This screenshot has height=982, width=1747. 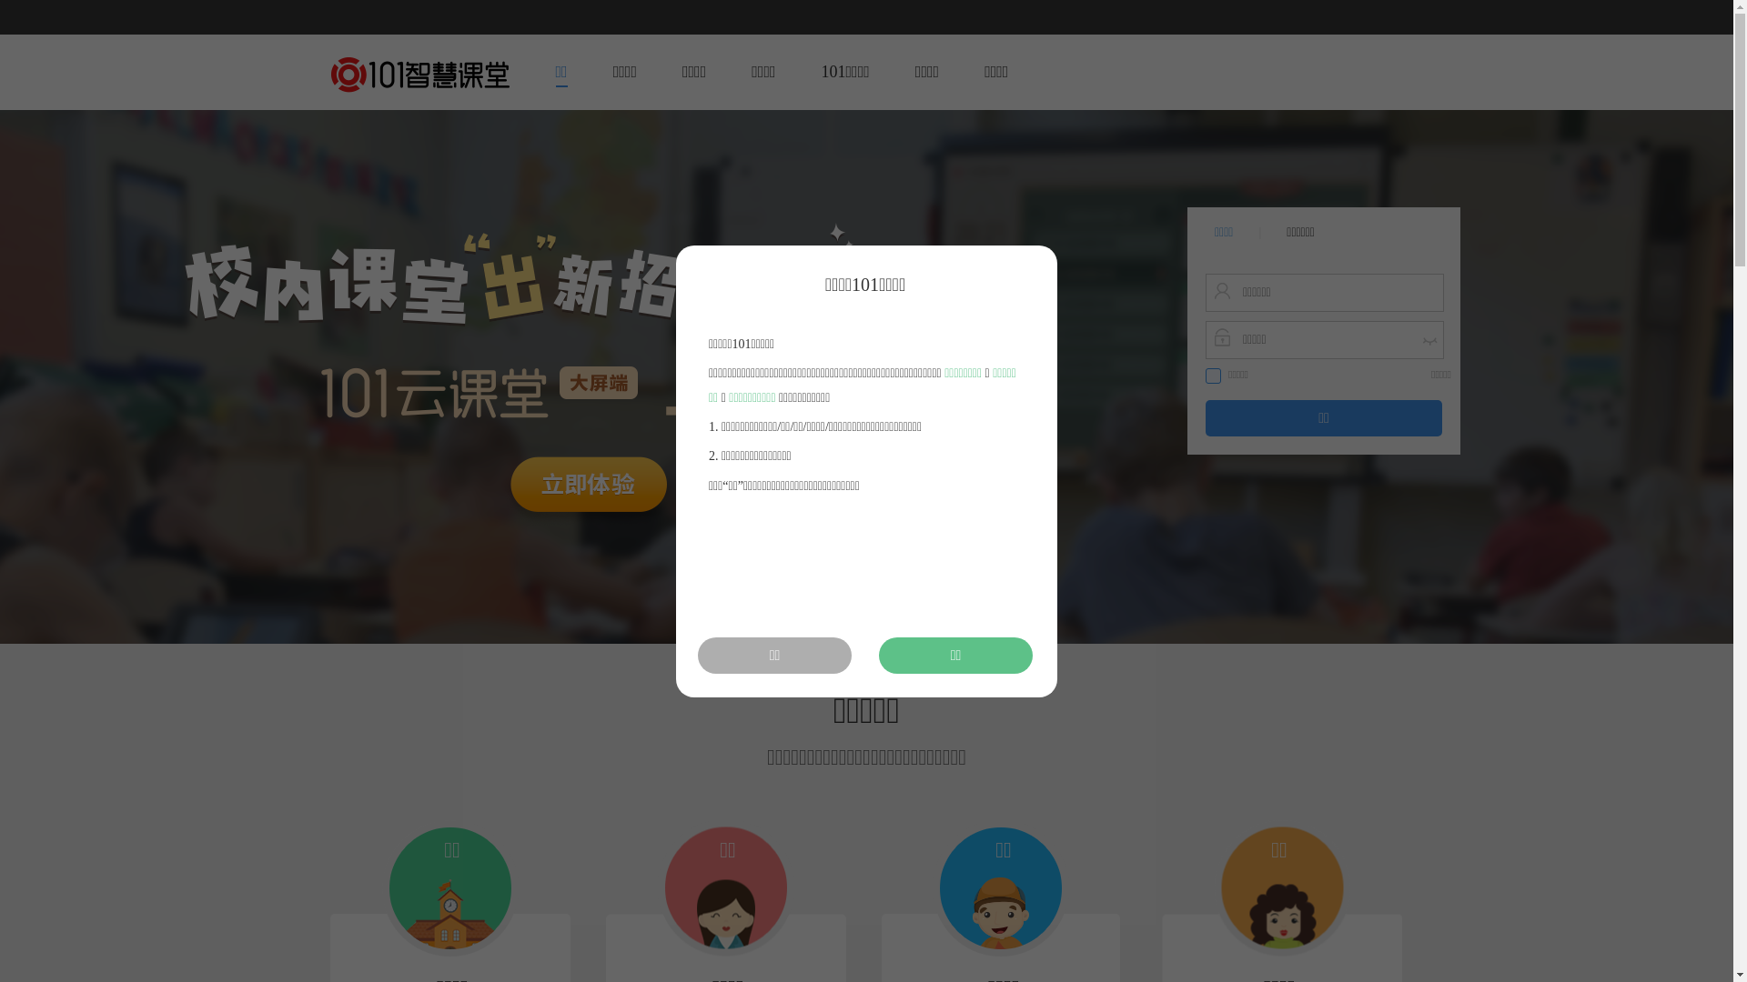 I want to click on 1, so click(x=833, y=626).